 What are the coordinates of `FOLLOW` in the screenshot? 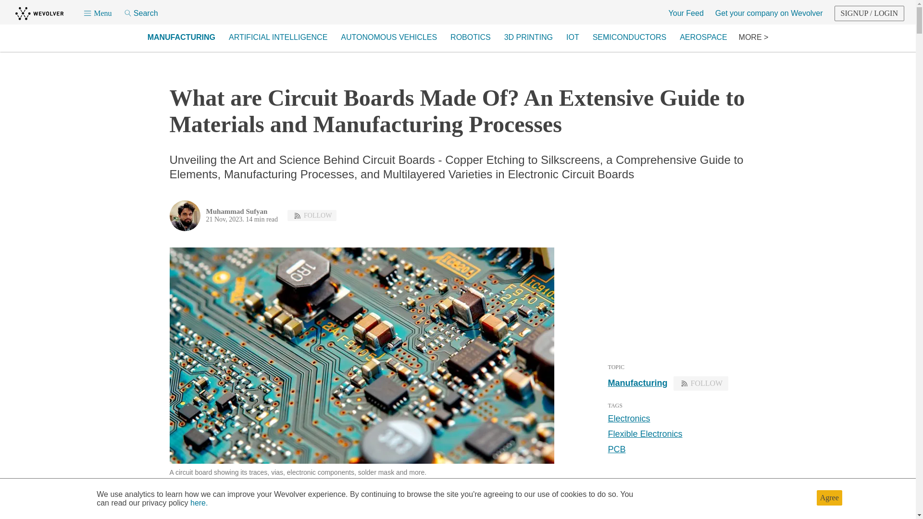 It's located at (700, 383).